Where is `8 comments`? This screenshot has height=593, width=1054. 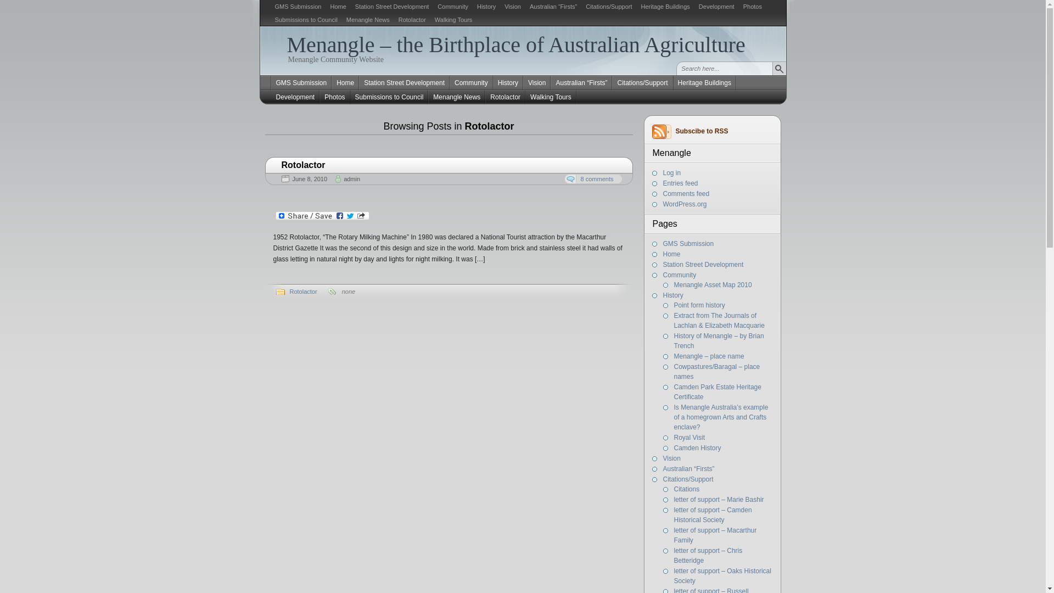
8 comments is located at coordinates (593, 179).